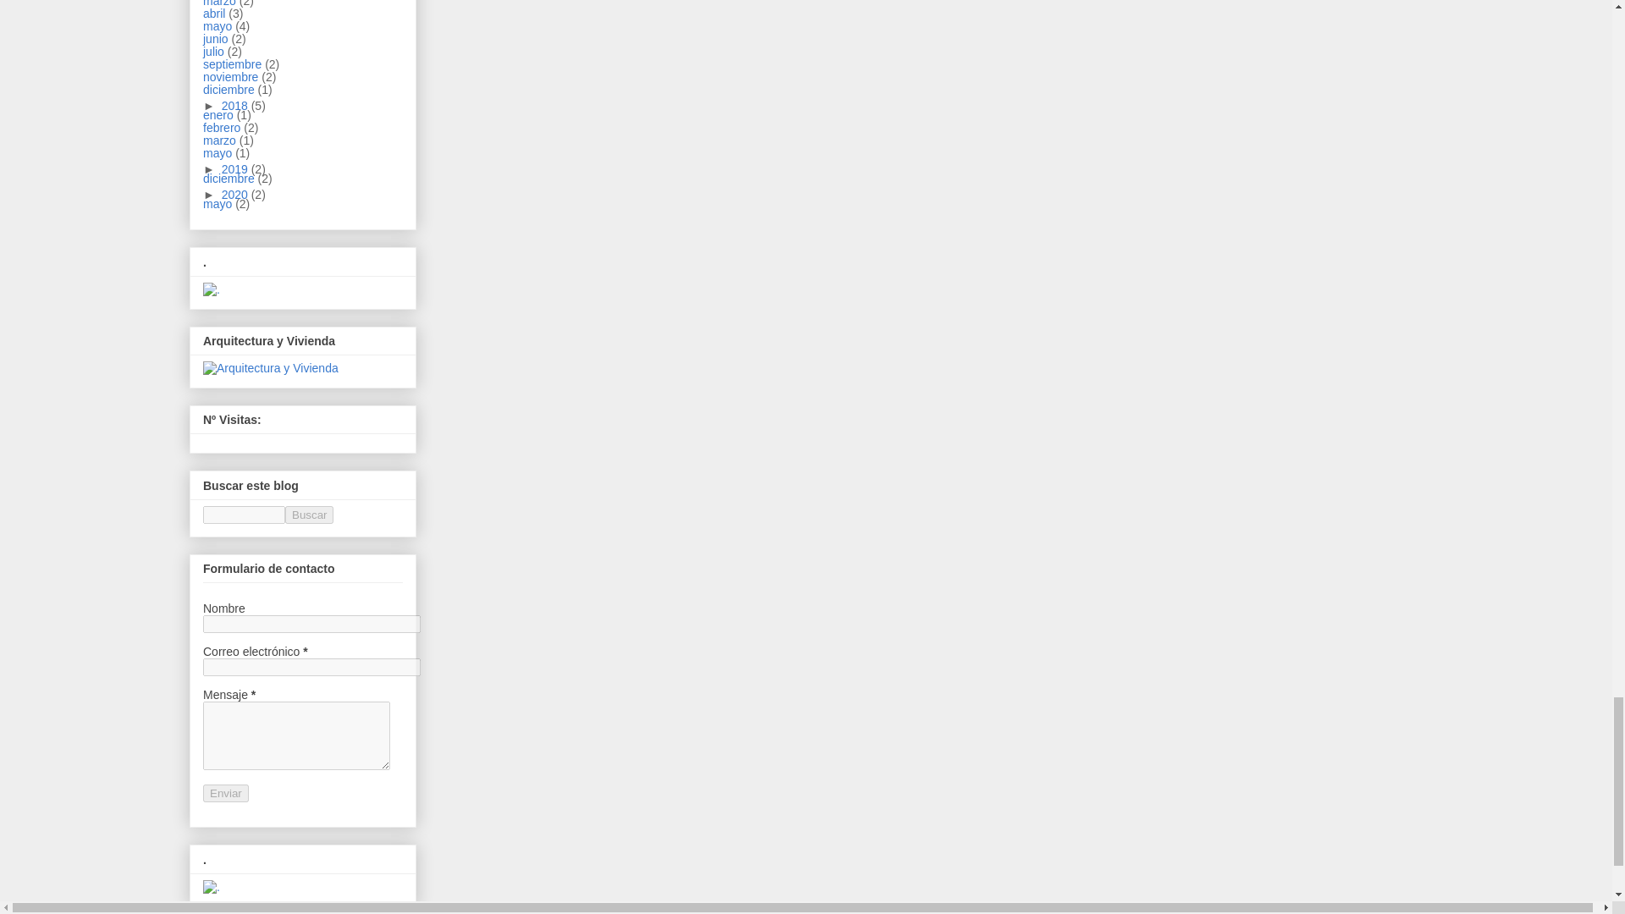 This screenshot has width=1625, height=914. What do you see at coordinates (225, 793) in the screenshot?
I see `Enviar` at bounding box center [225, 793].